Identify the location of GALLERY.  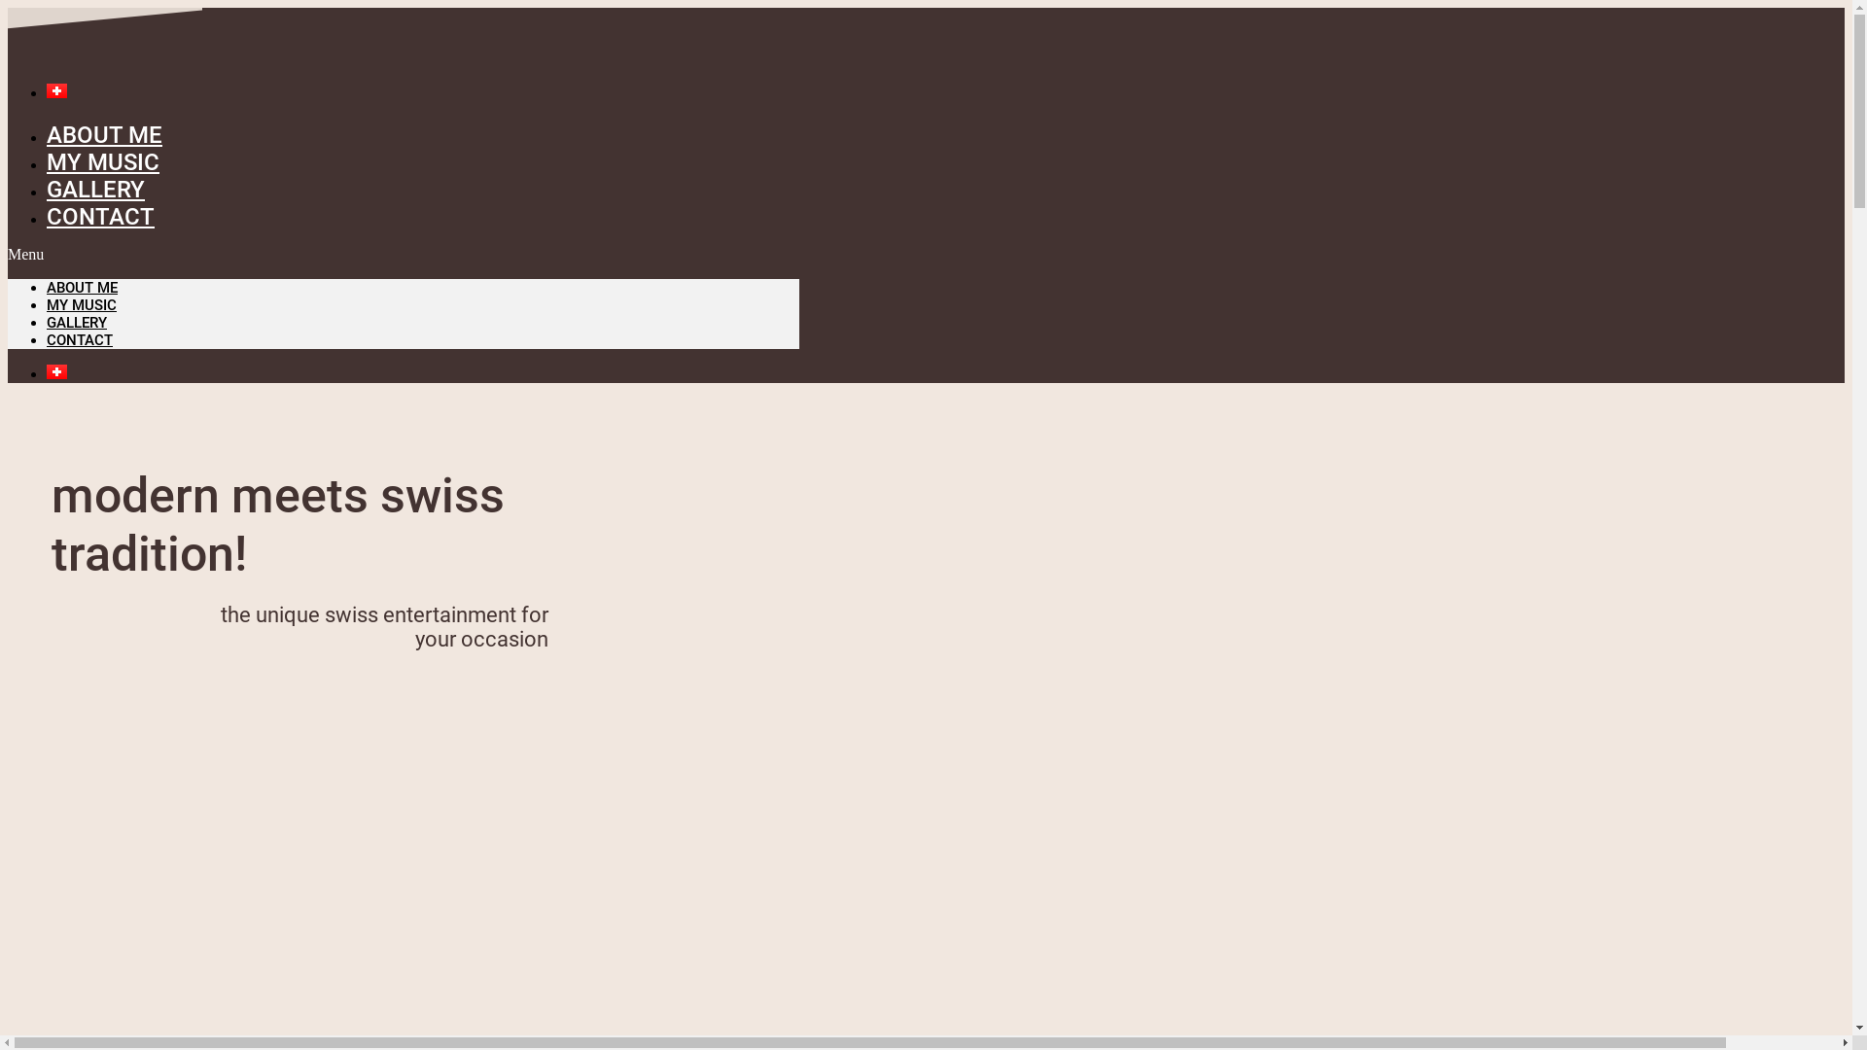
(95, 190).